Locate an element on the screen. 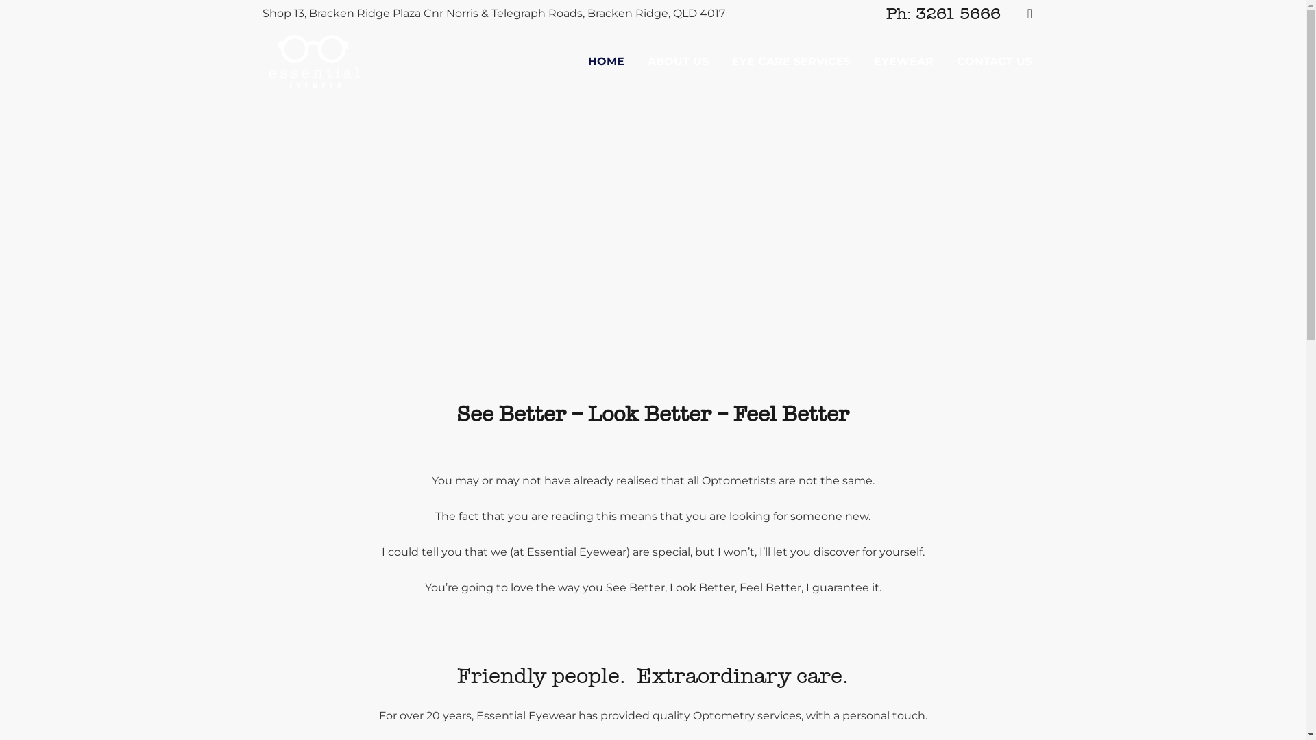 Image resolution: width=1316 pixels, height=740 pixels. EYEWEAR is located at coordinates (903, 62).